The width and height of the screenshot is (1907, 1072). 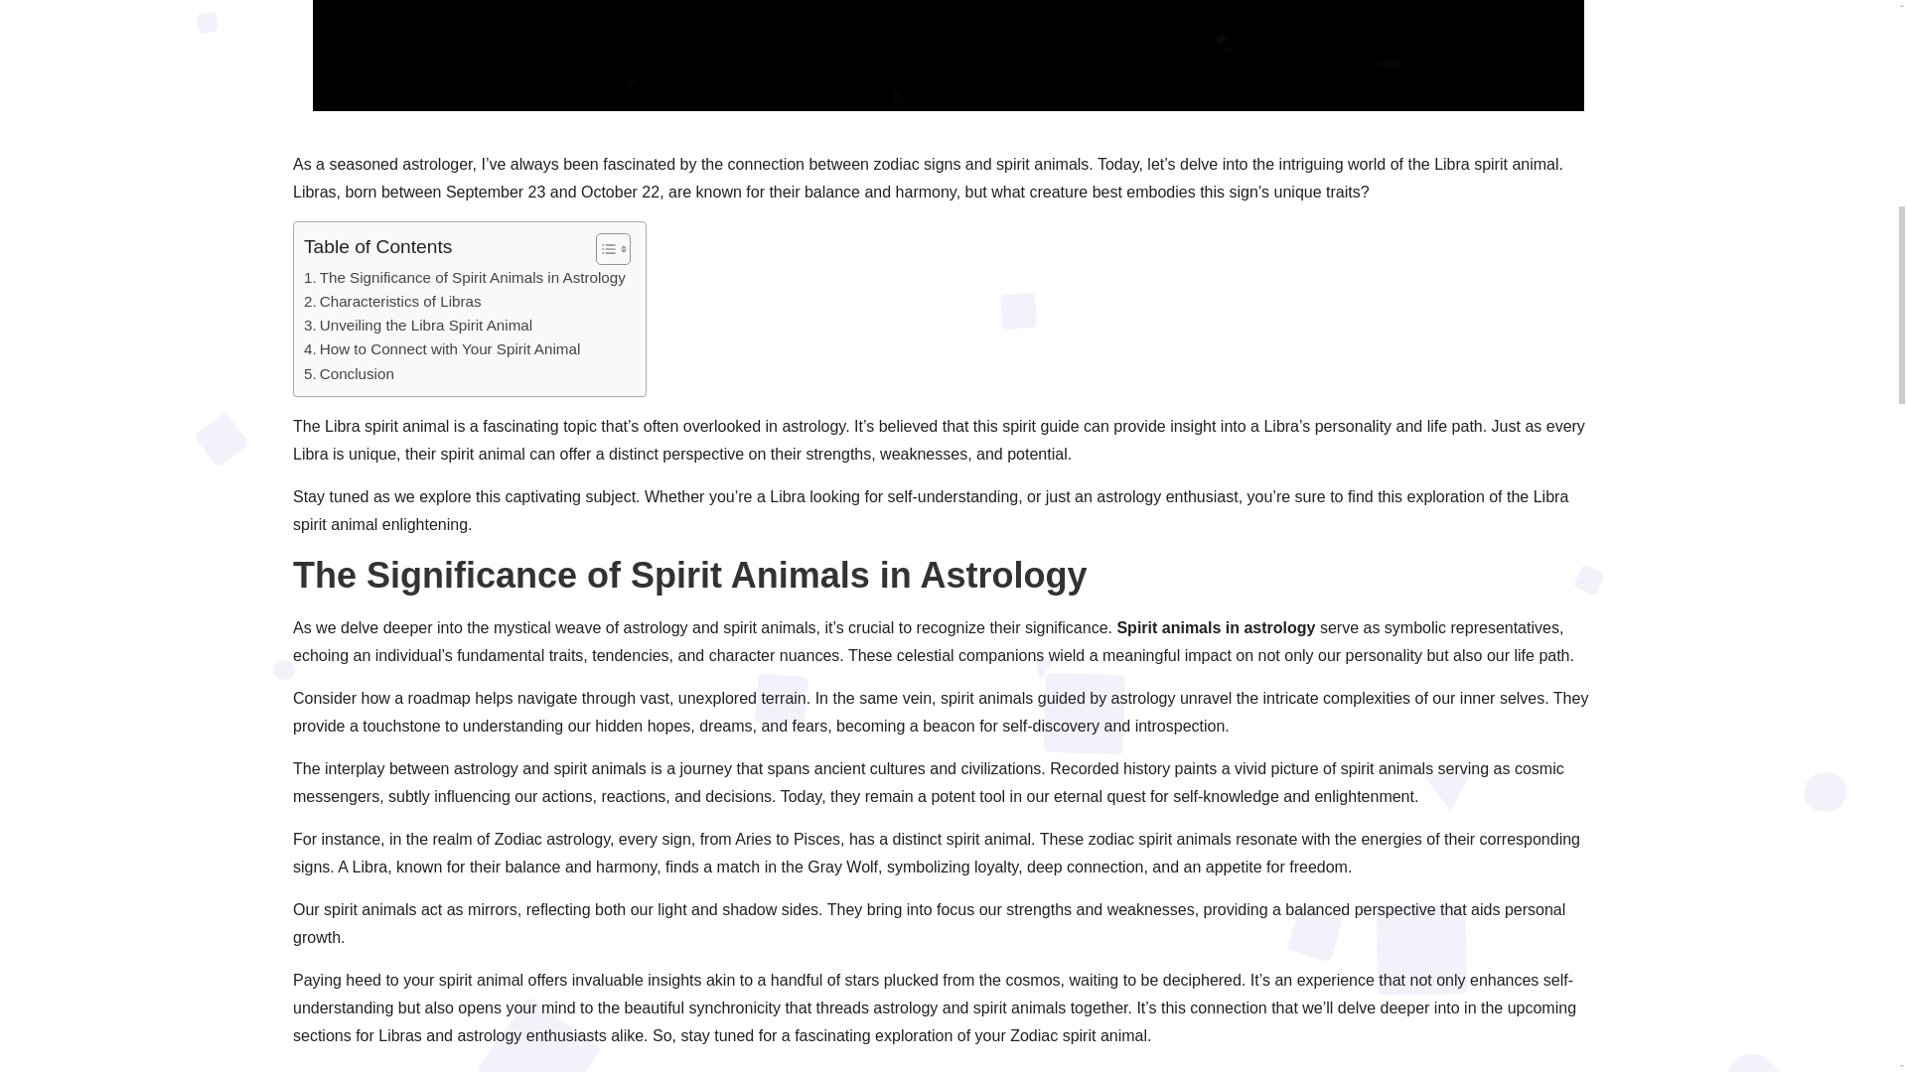 What do you see at coordinates (349, 373) in the screenshot?
I see `Conclusion` at bounding box center [349, 373].